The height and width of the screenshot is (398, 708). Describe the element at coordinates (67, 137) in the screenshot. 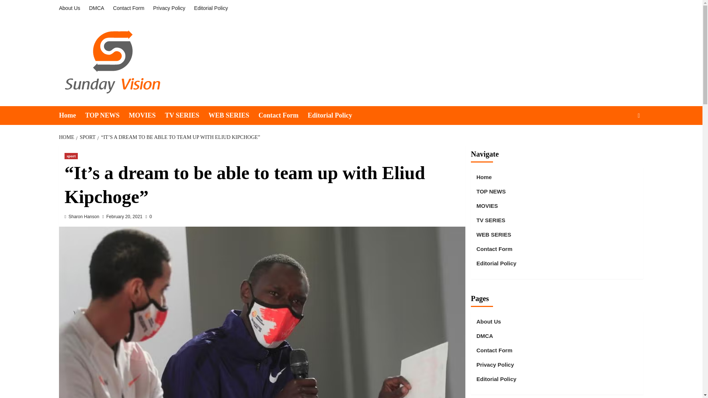

I see `HOME` at that location.